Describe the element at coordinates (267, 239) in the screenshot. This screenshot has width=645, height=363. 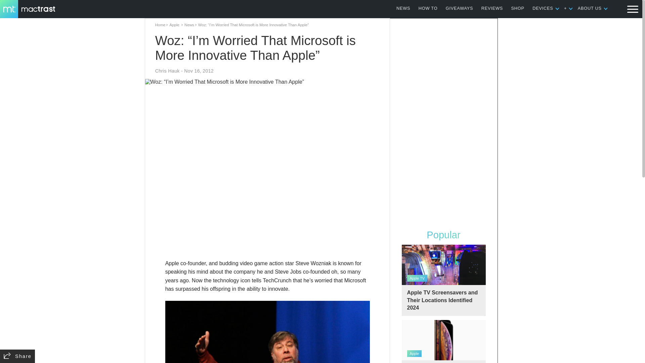
I see `Advertisement` at that location.